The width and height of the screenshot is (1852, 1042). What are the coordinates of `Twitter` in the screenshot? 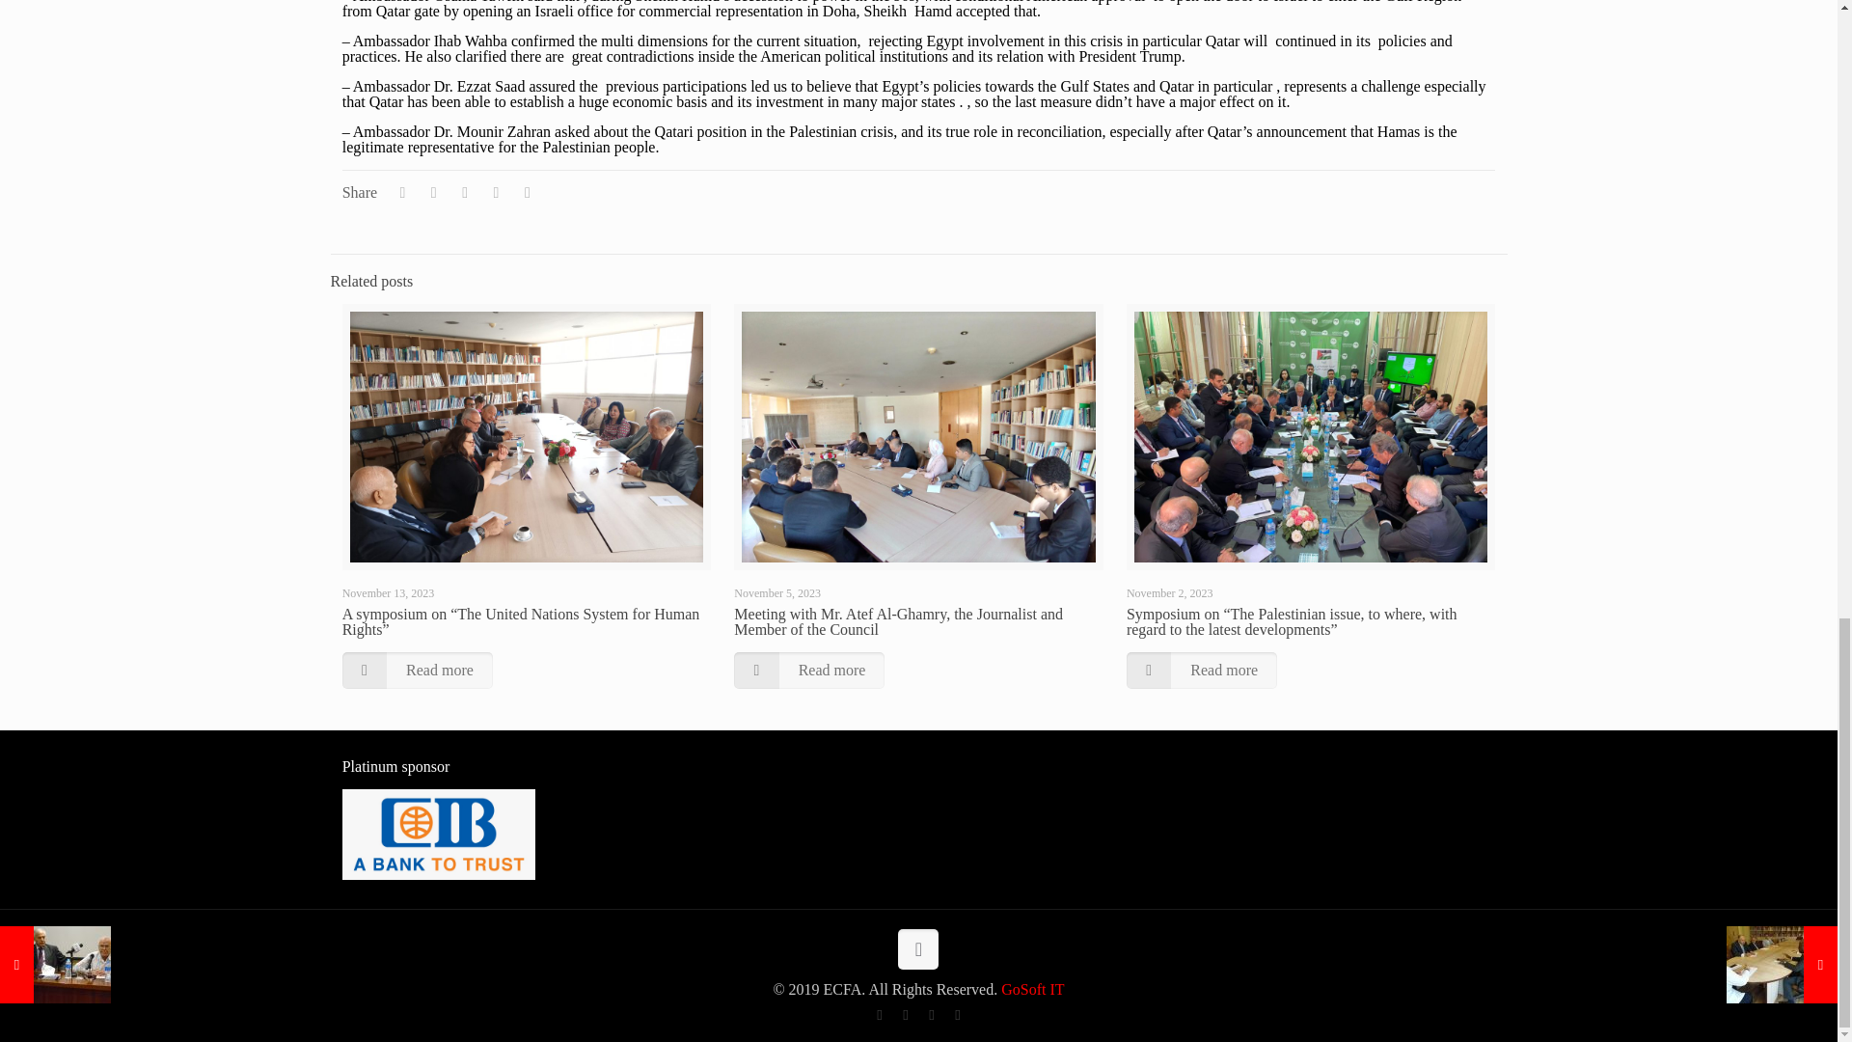 It's located at (905, 1015).